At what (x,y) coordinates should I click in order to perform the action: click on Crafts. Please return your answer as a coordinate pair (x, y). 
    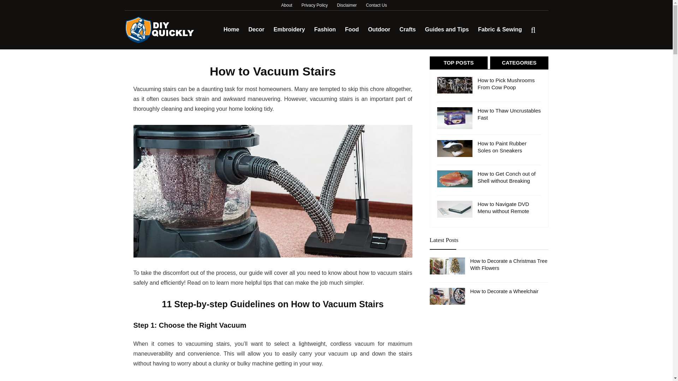
    Looking at the image, I should click on (408, 30).